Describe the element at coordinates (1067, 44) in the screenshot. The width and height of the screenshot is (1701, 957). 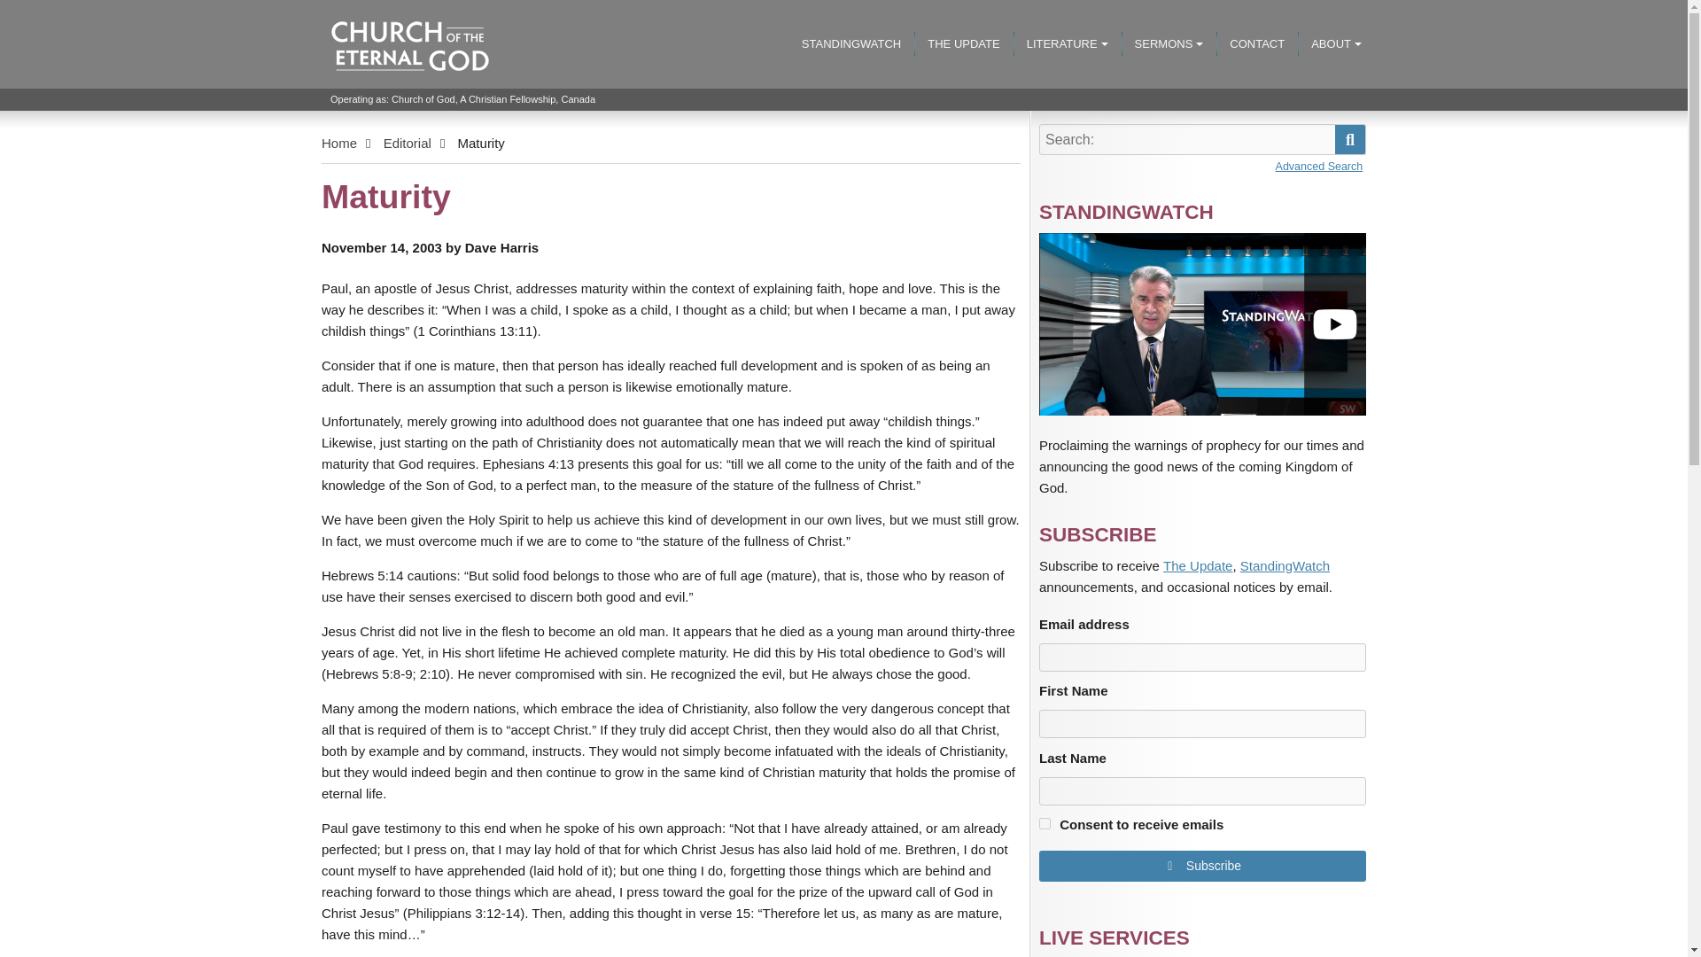
I see `LITERATURE` at that location.